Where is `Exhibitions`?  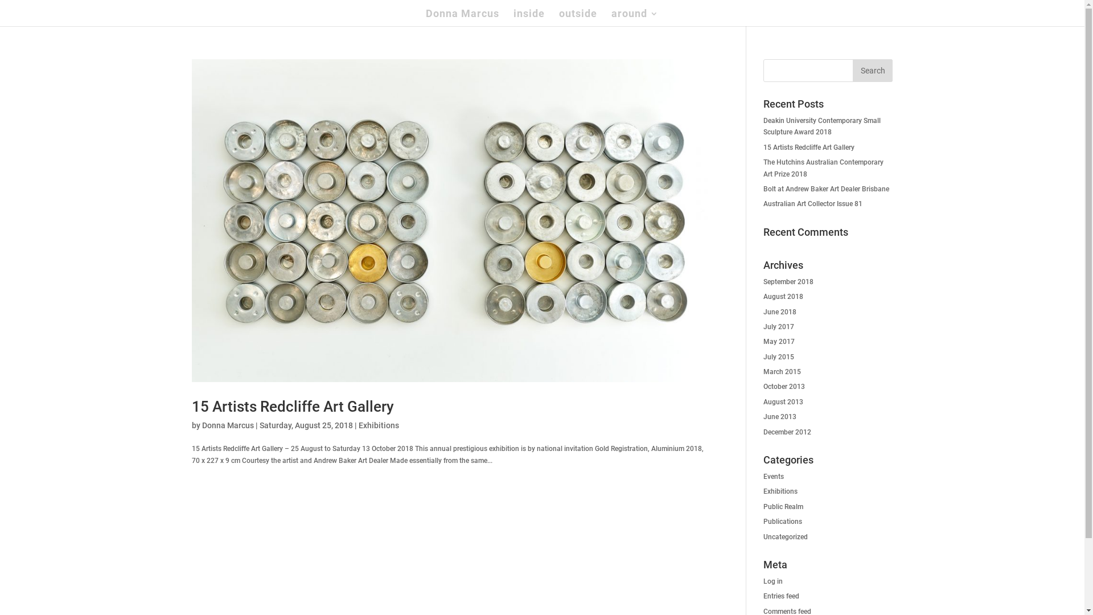 Exhibitions is located at coordinates (780, 491).